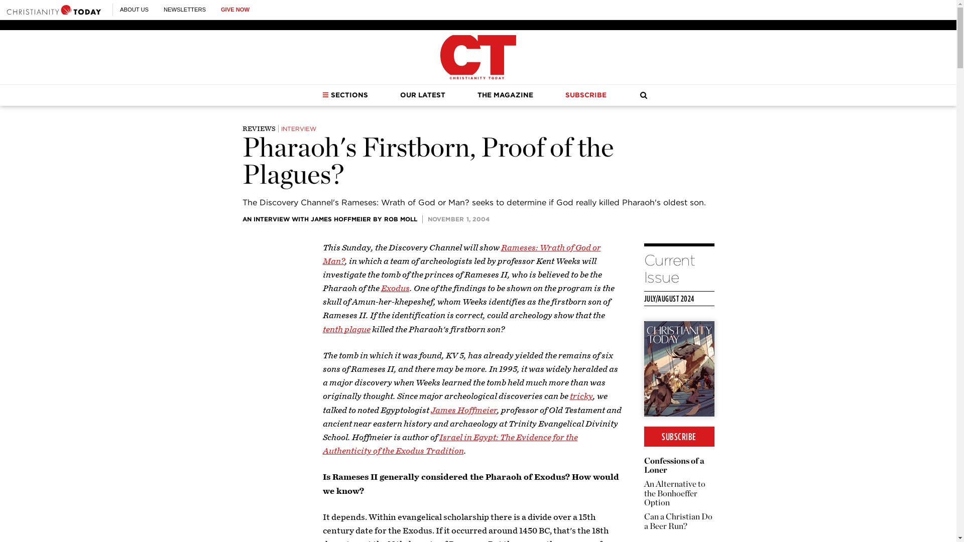  Describe the element at coordinates (185, 10) in the screenshot. I see `NEWSLETTERS` at that location.